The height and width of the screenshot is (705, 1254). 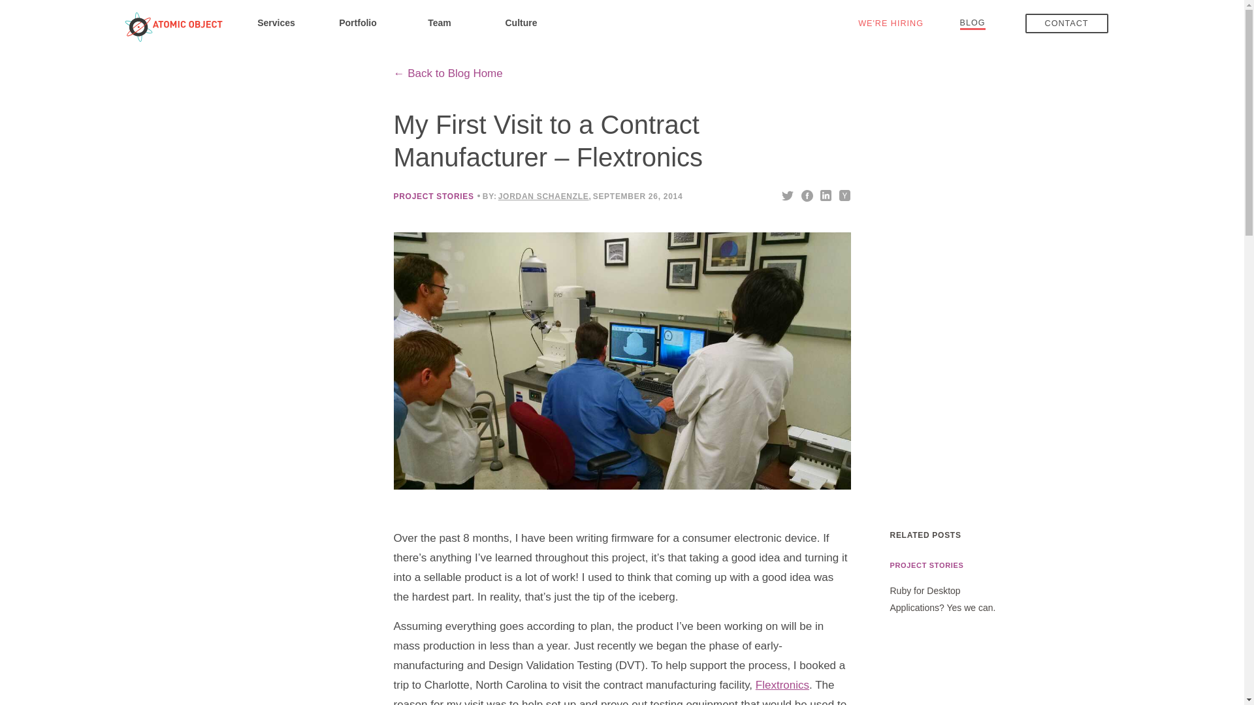 What do you see at coordinates (276, 22) in the screenshot?
I see `Services` at bounding box center [276, 22].